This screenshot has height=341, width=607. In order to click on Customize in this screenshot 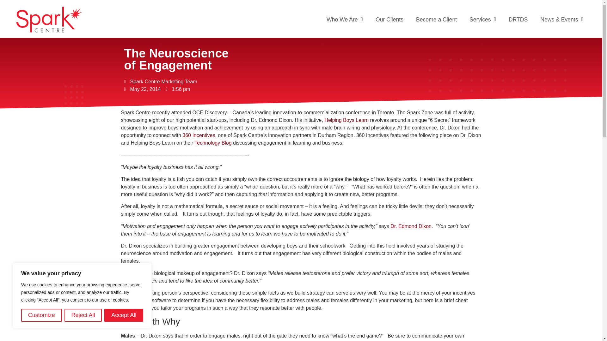, I will do `click(41, 315)`.